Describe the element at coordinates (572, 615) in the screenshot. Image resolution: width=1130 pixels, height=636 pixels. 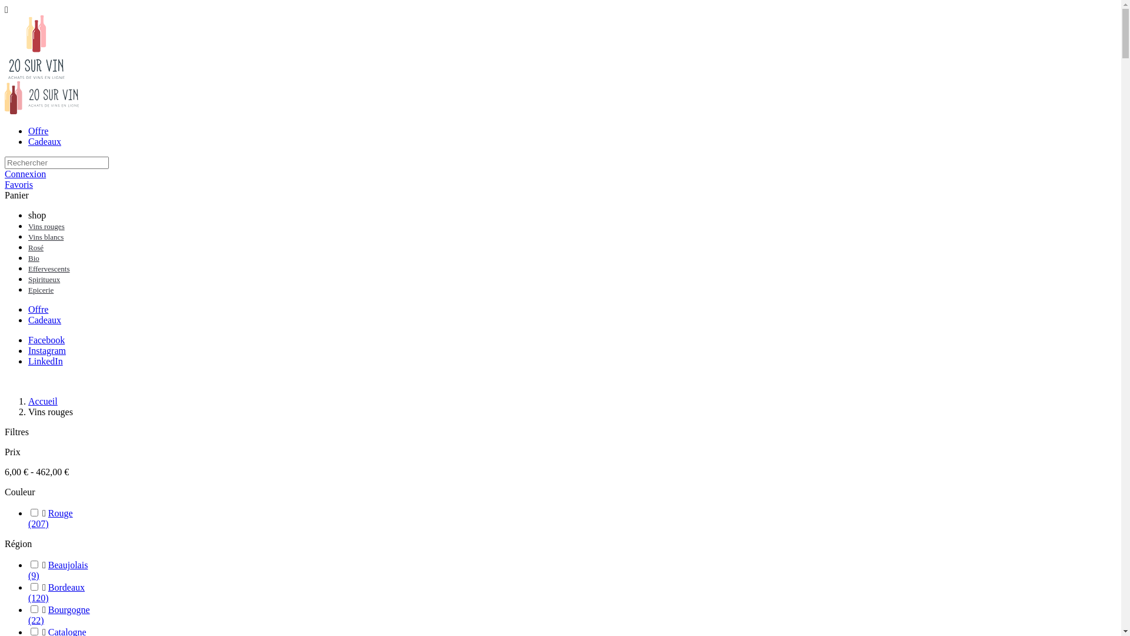
I see `Bourgogne
(22)` at that location.